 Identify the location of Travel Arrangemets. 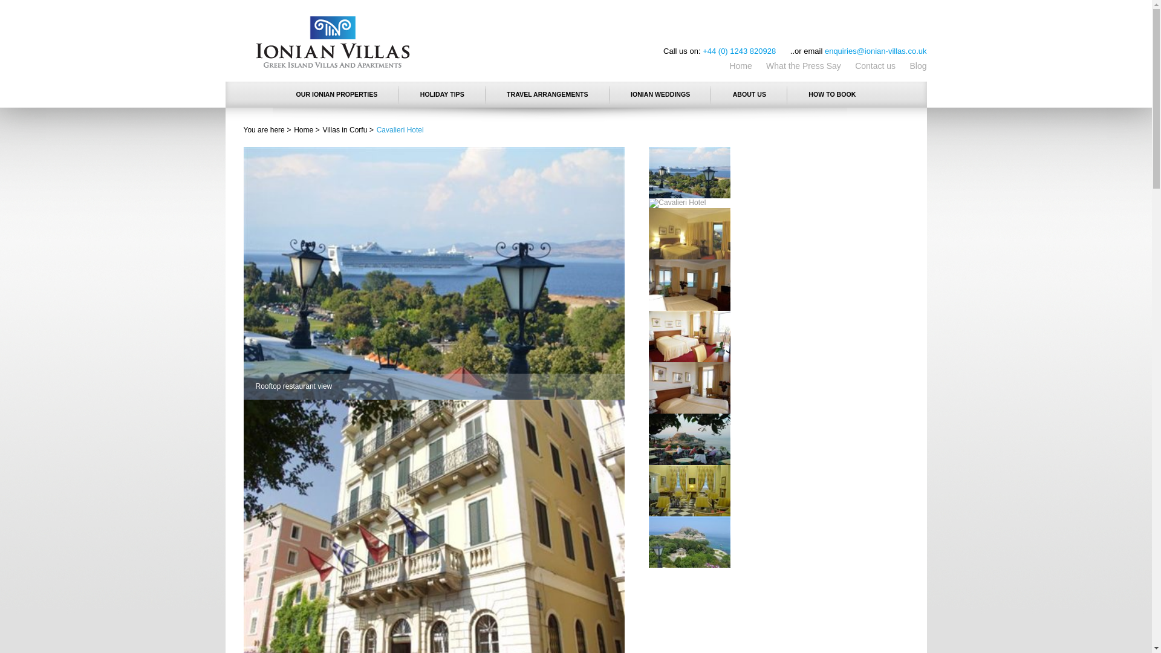
(547, 94).